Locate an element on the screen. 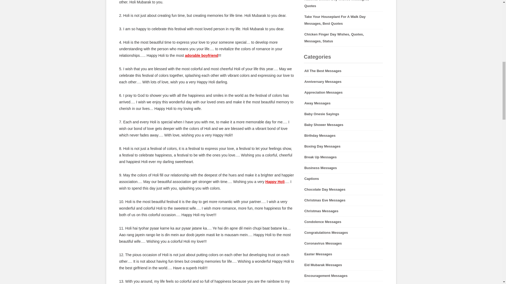 The image size is (506, 284). All The Best Messages is located at coordinates (343, 71).